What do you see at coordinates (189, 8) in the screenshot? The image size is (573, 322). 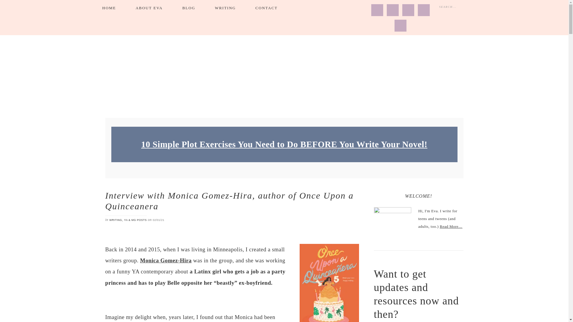 I see `BLOG` at bounding box center [189, 8].